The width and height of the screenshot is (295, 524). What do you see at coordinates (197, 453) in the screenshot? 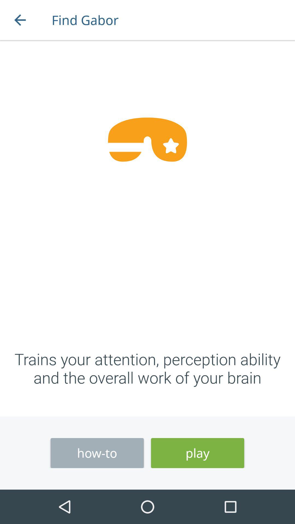
I see `turn on item at the bottom right corner` at bounding box center [197, 453].